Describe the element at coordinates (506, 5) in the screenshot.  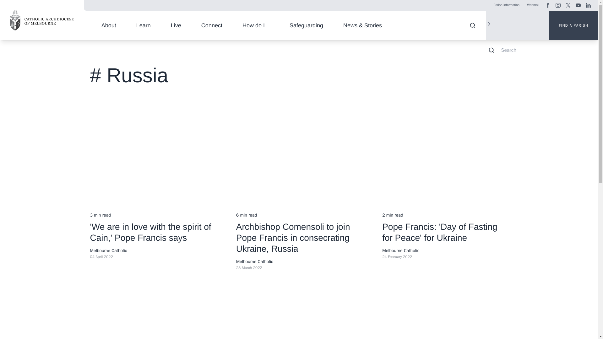
I see `Parish information` at that location.